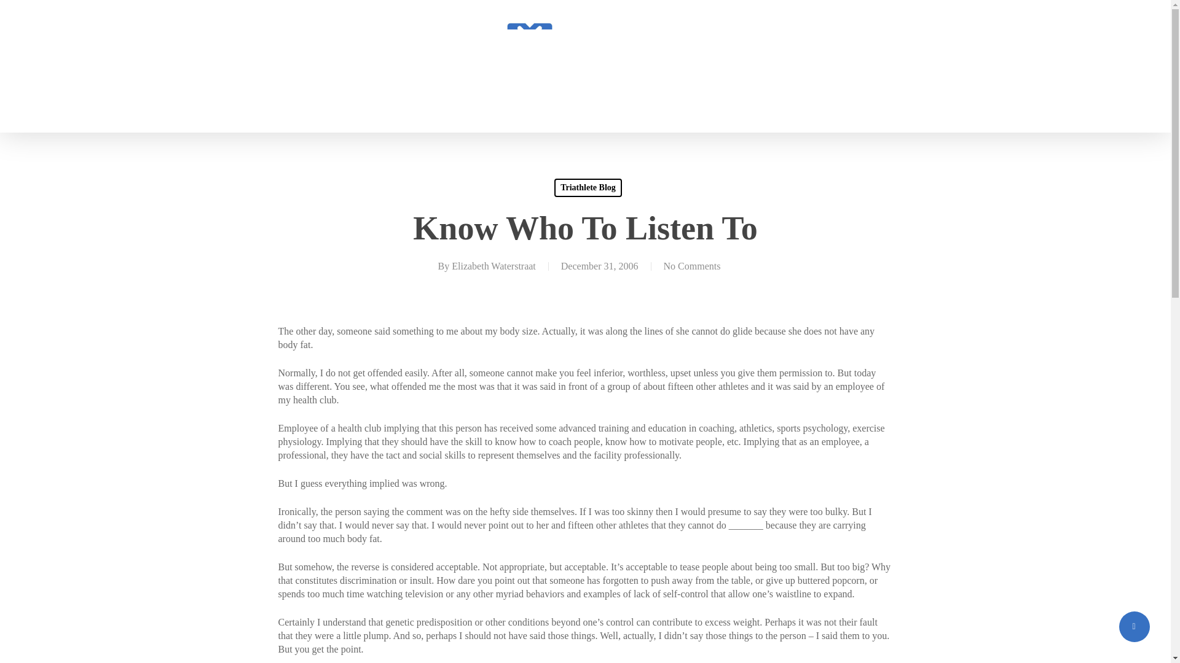  Describe the element at coordinates (692, 266) in the screenshot. I see `No Comments` at that location.